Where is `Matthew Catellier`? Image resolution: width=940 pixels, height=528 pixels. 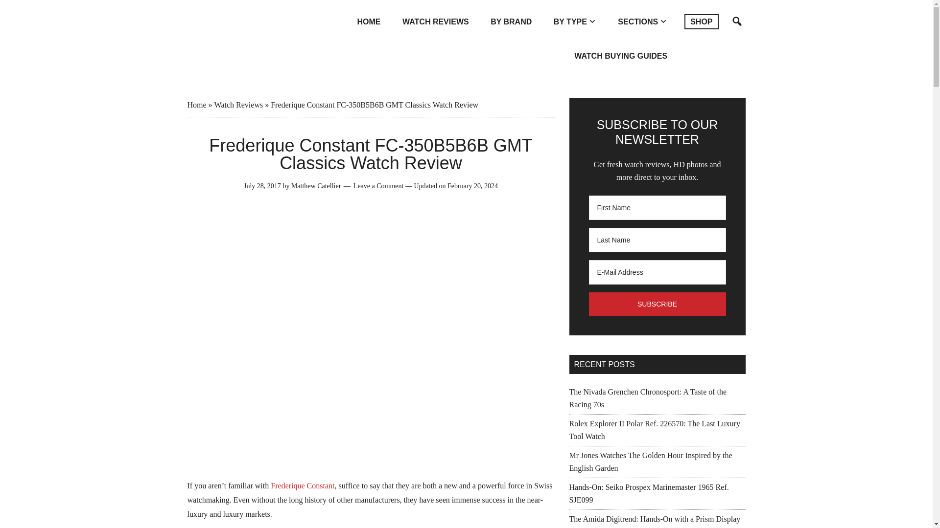 Matthew Catellier is located at coordinates (316, 186).